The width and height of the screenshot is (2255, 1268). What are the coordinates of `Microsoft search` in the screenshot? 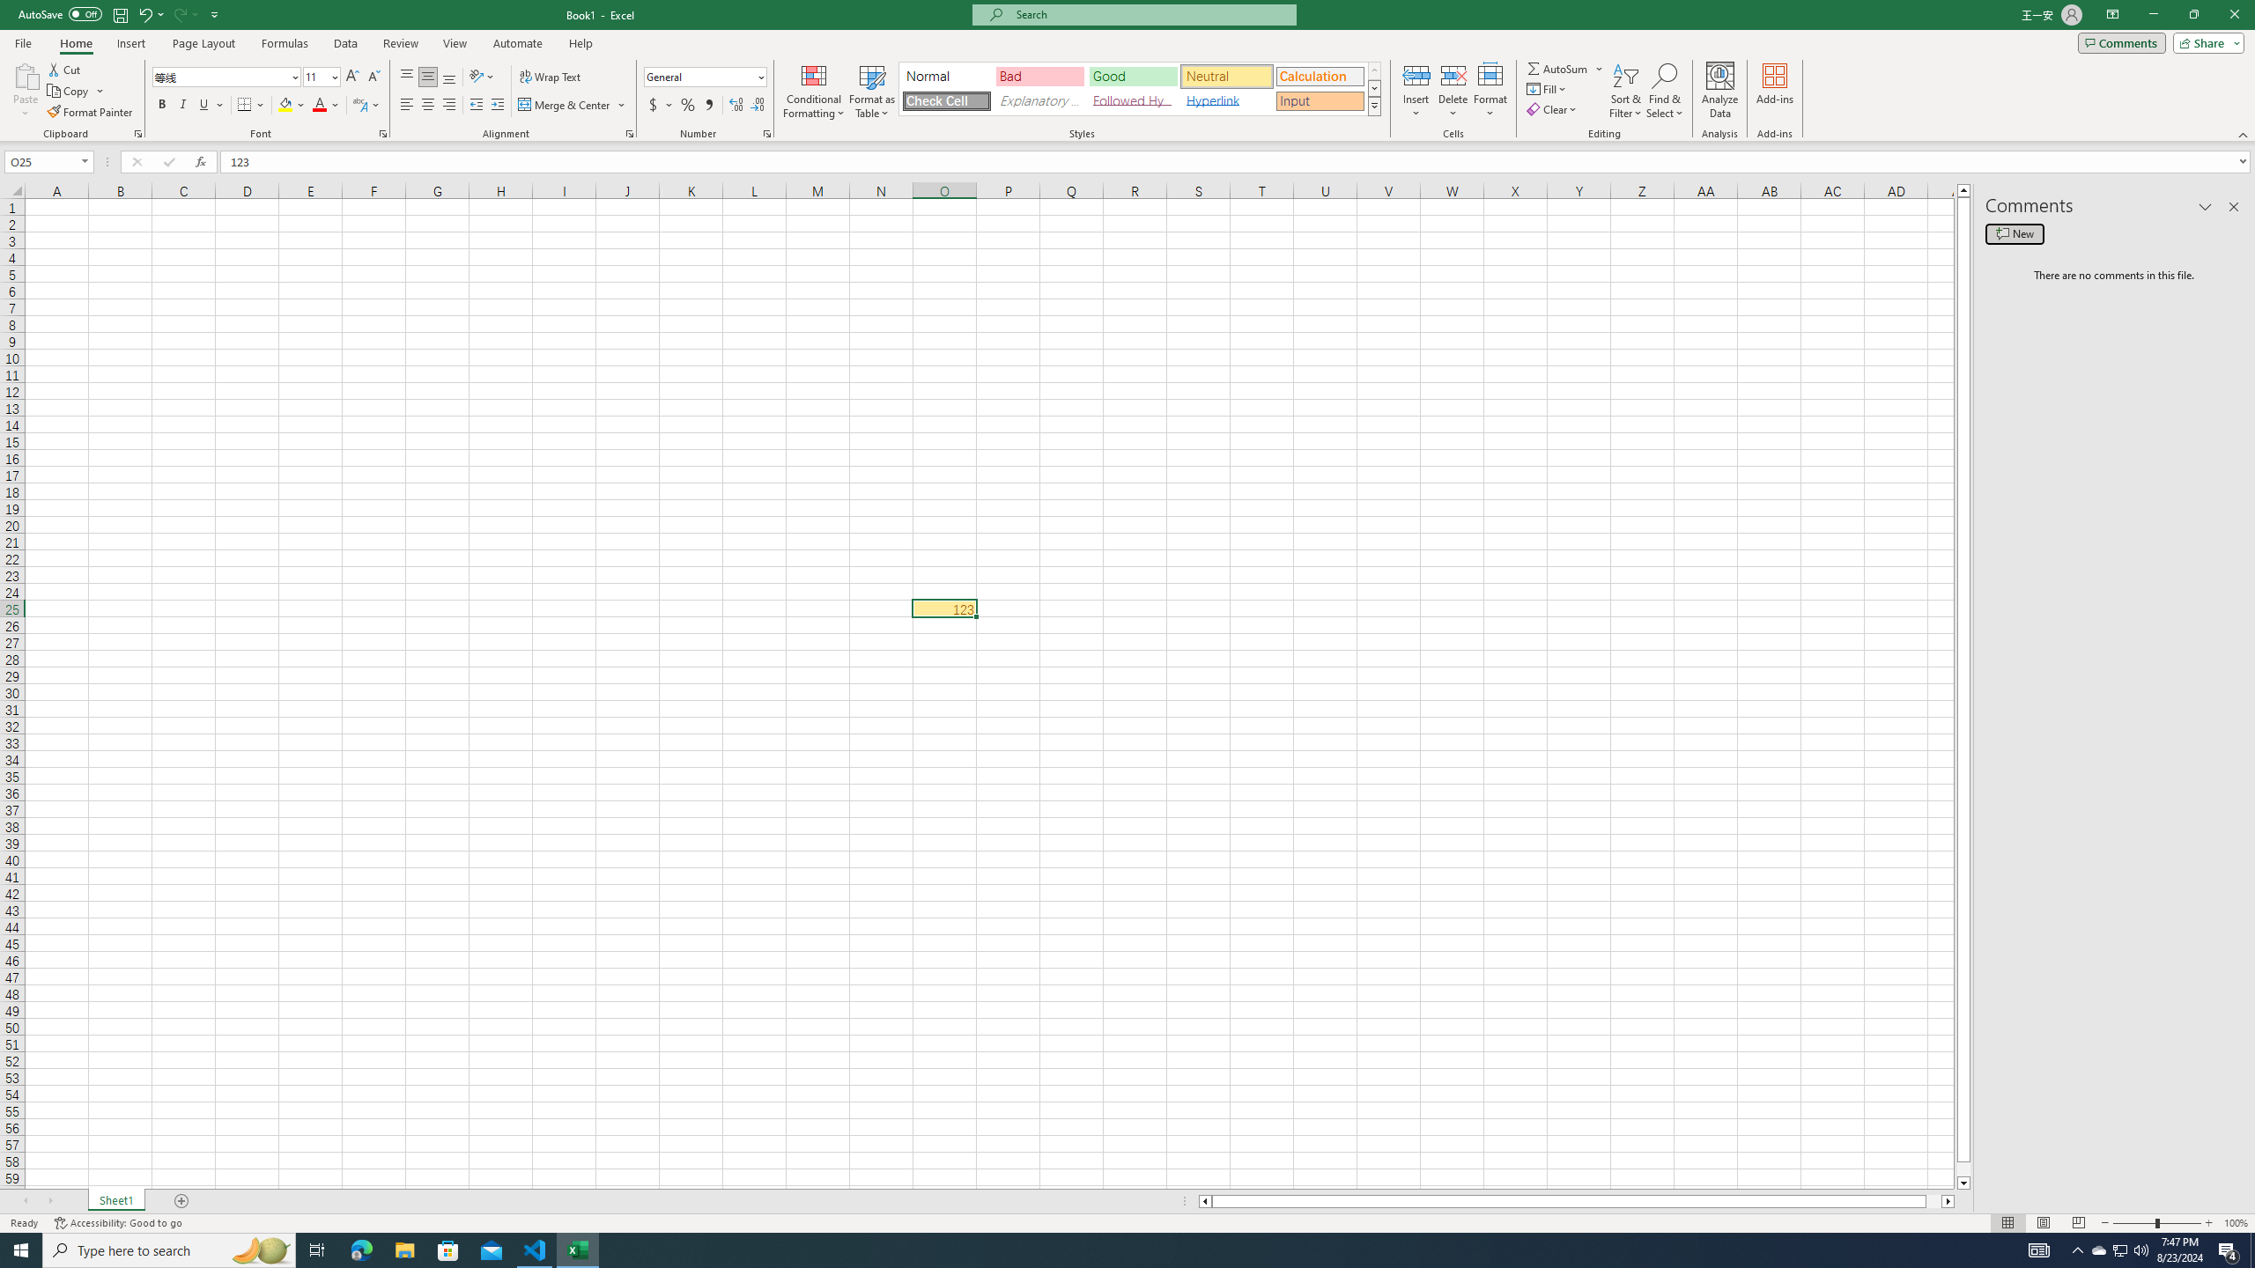 It's located at (1150, 14).